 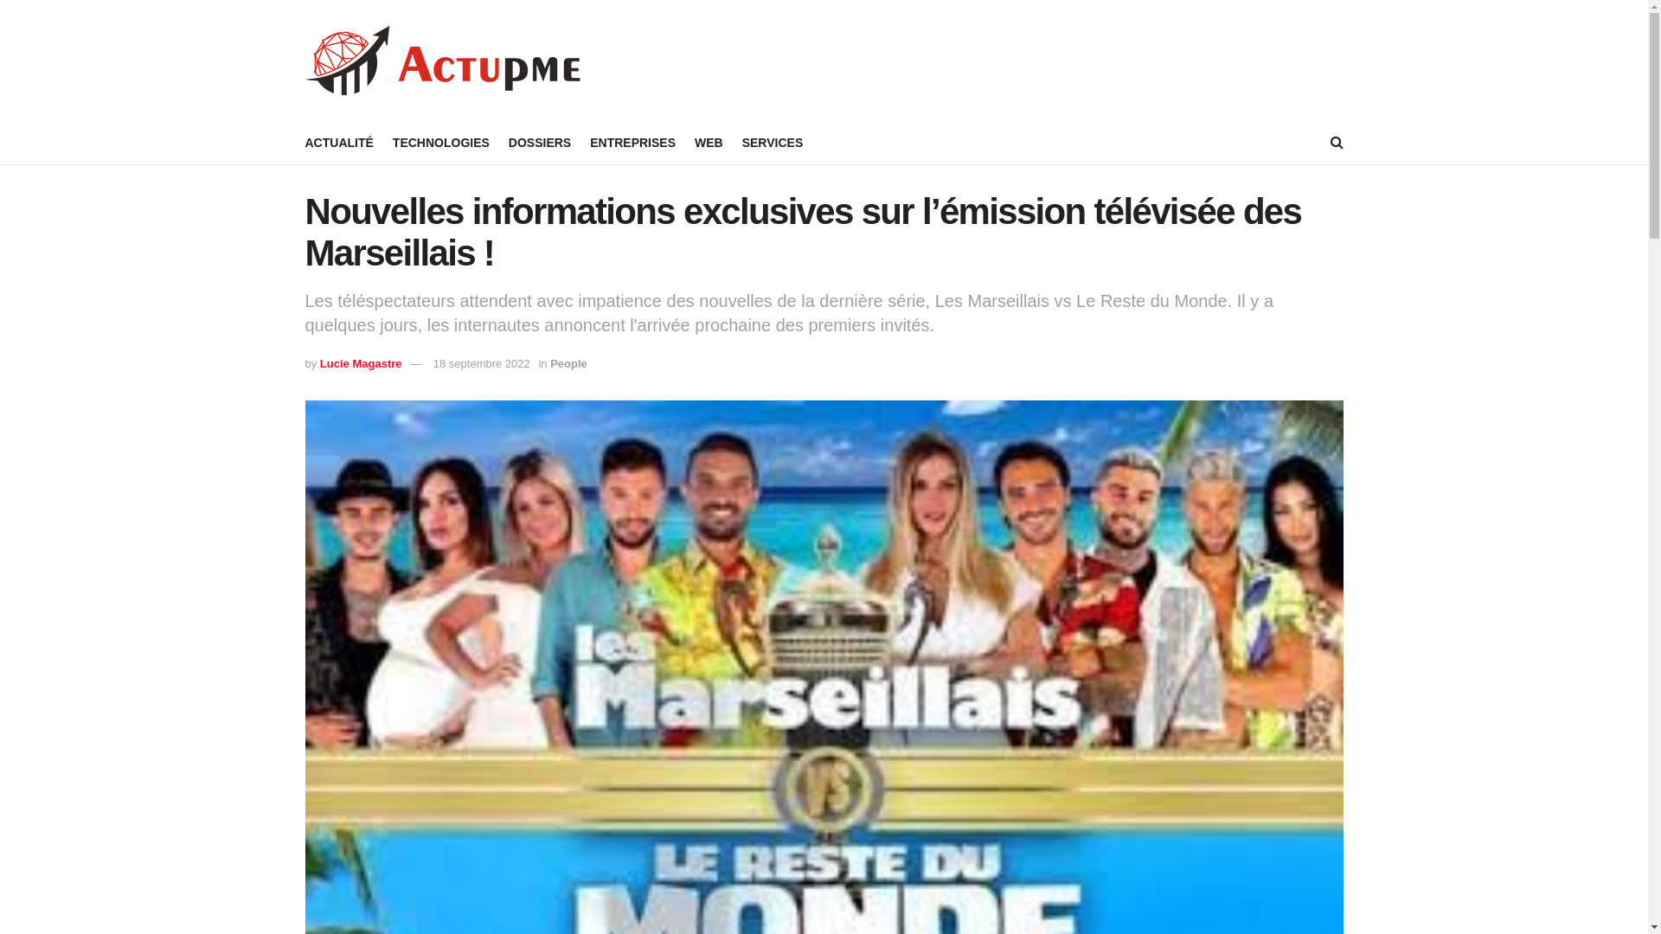 What do you see at coordinates (362, 363) in the screenshot?
I see `Lucie Magastre` at bounding box center [362, 363].